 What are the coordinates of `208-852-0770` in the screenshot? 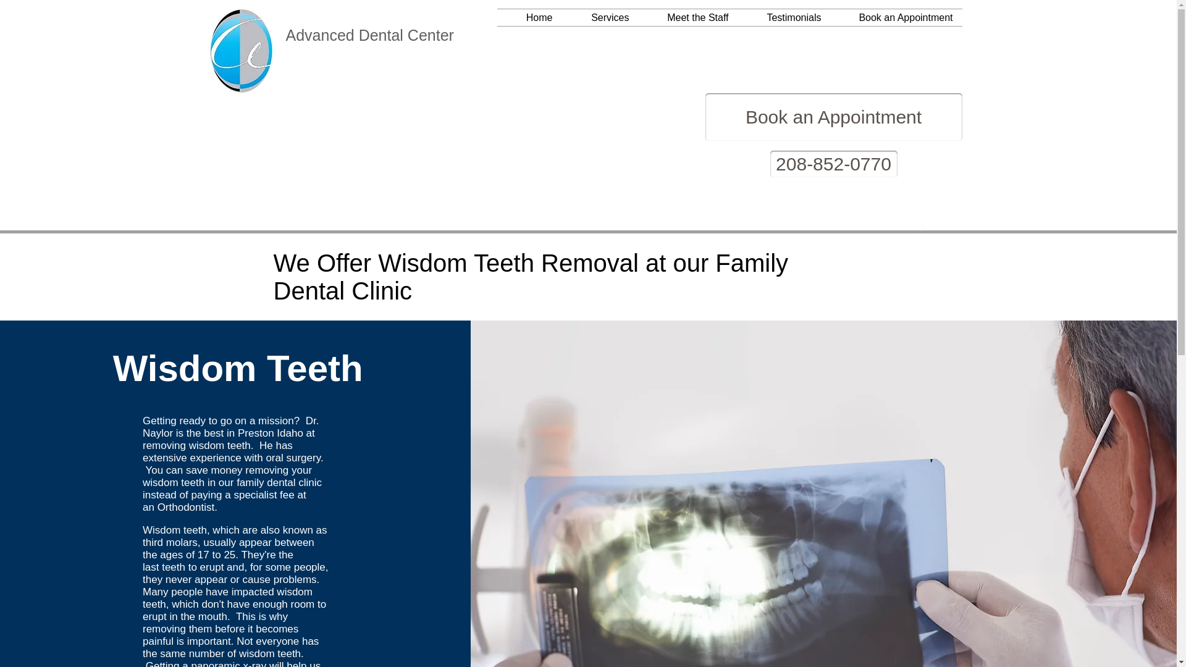 It's located at (833, 164).